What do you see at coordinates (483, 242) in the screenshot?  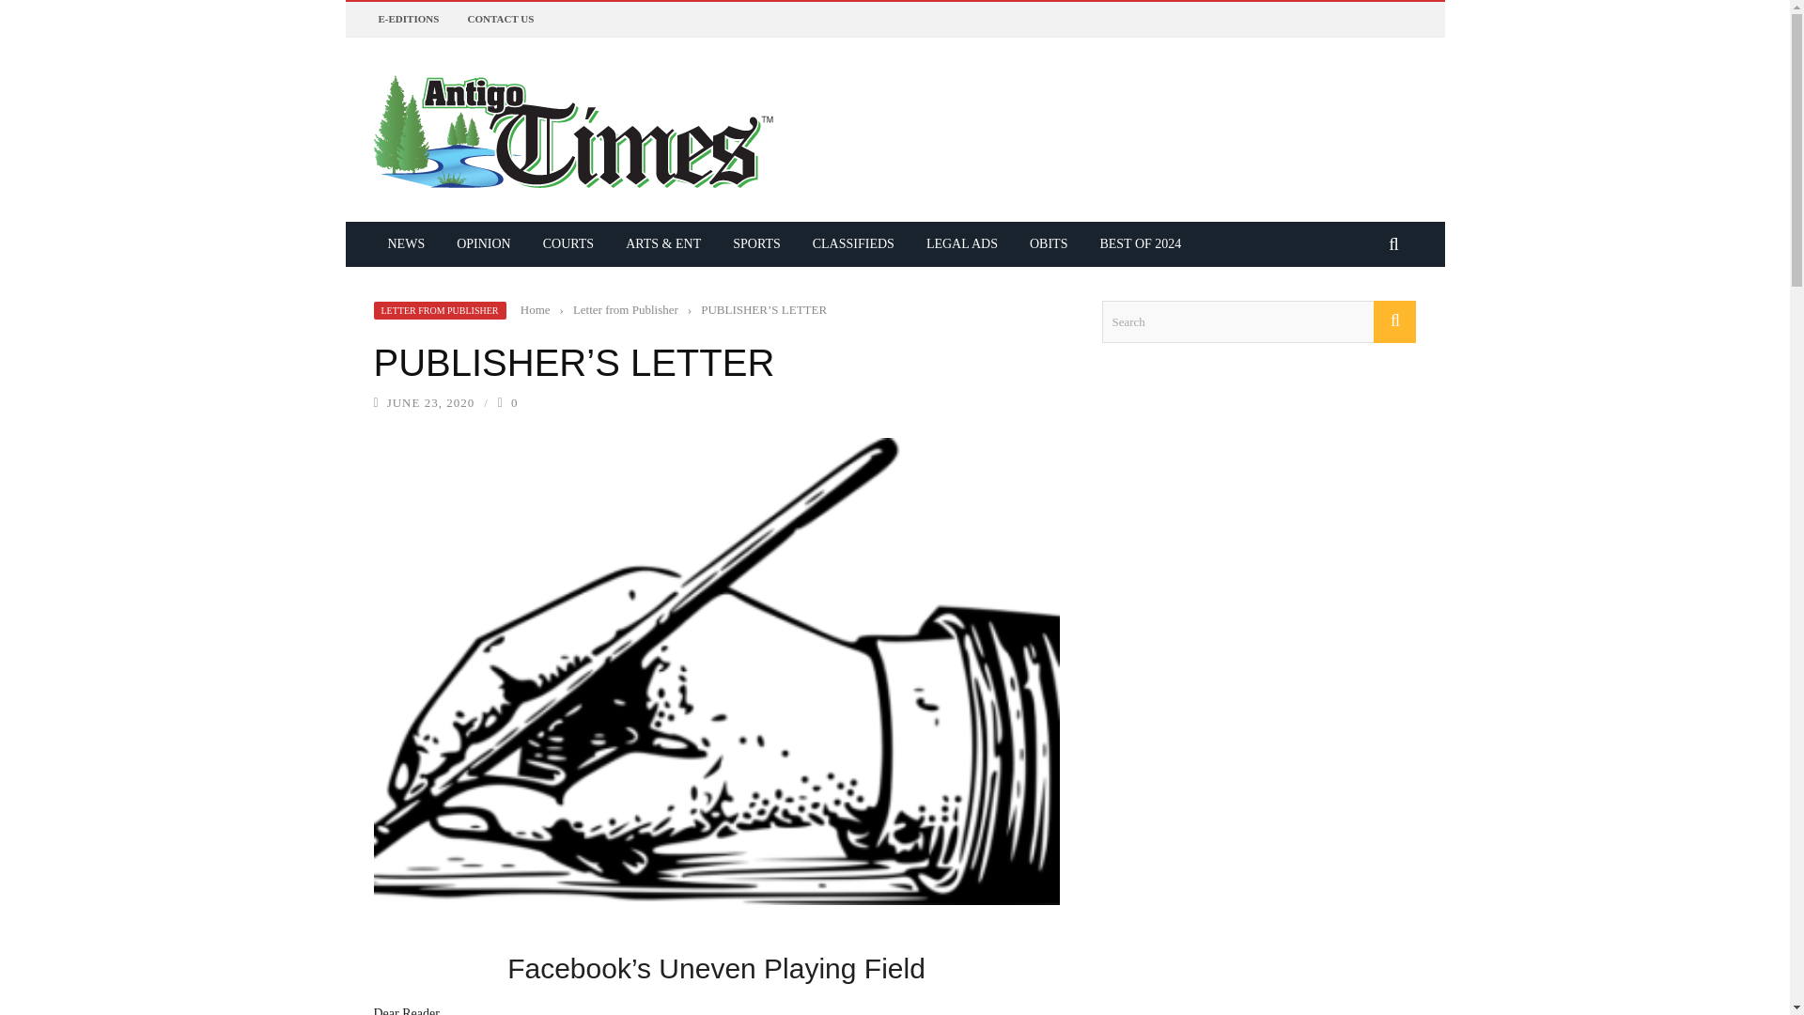 I see `OPINION` at bounding box center [483, 242].